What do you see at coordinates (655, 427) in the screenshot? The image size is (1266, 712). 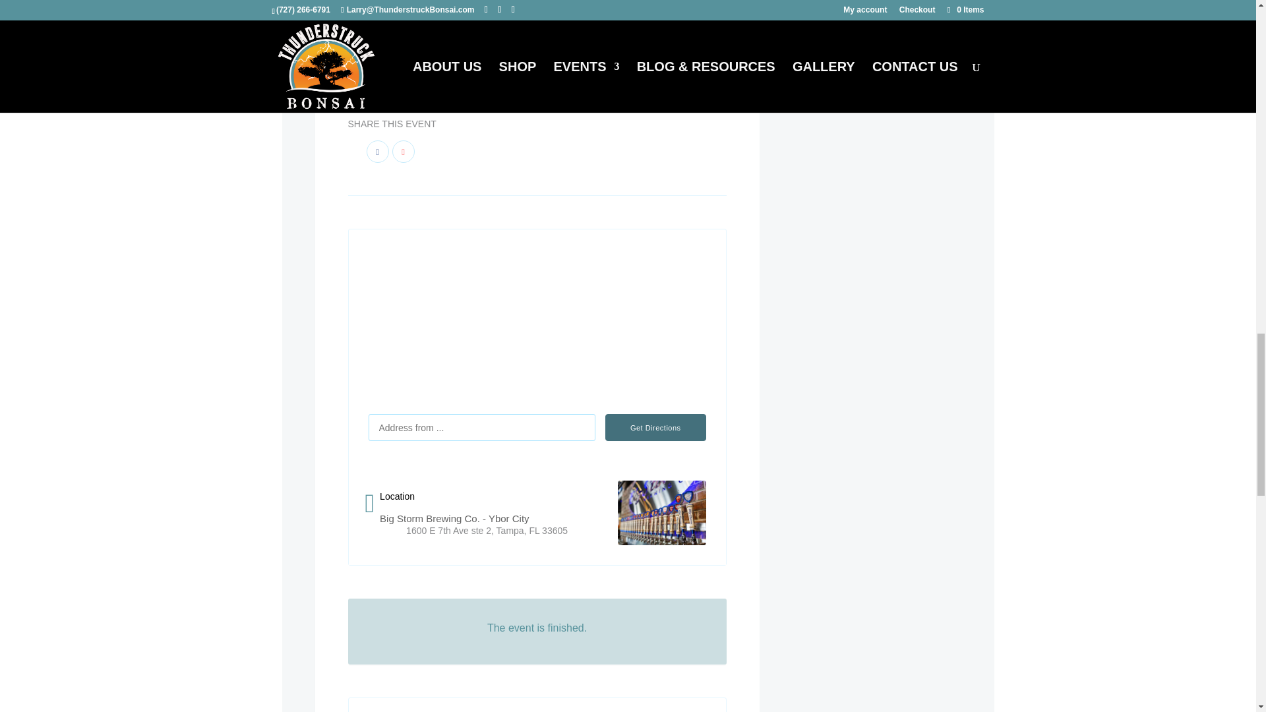 I see `Get Directions` at bounding box center [655, 427].